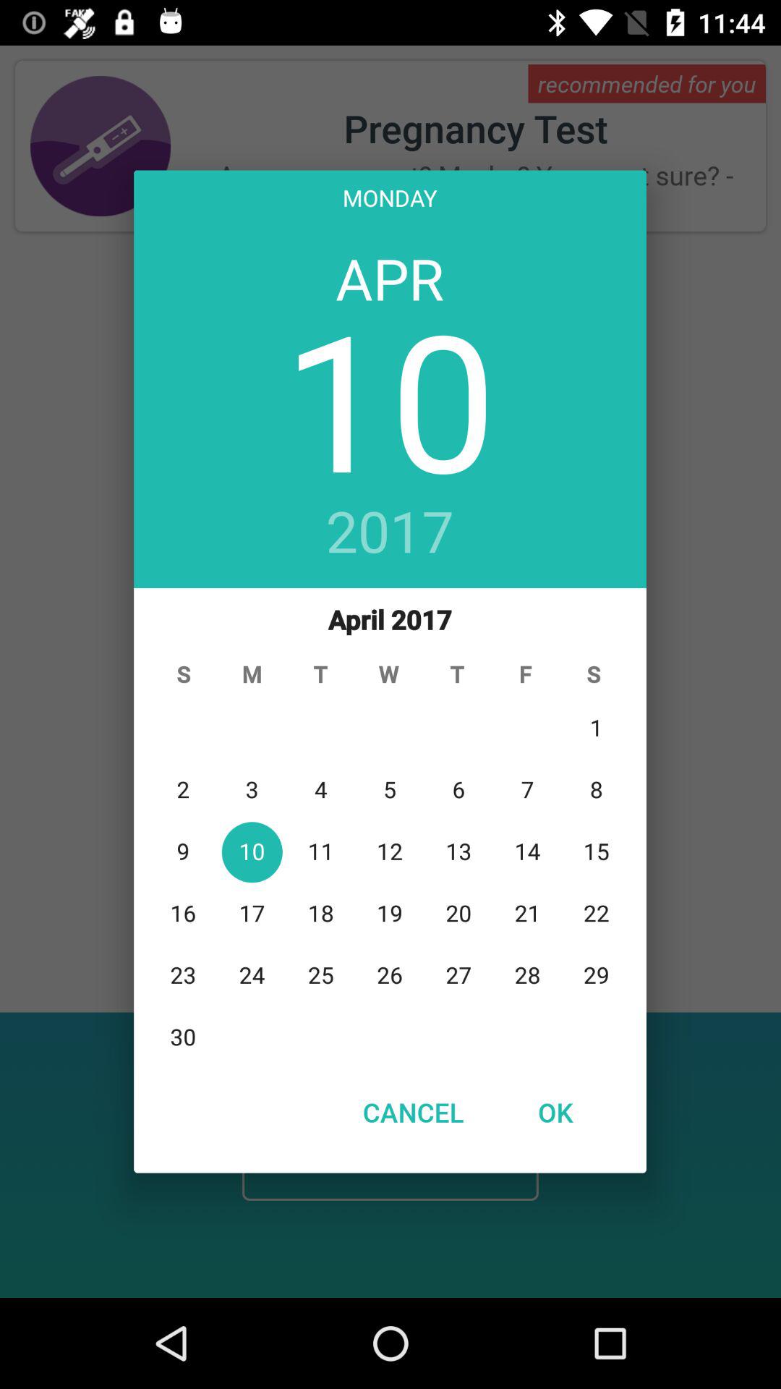 The height and width of the screenshot is (1389, 781). Describe the element at coordinates (390, 533) in the screenshot. I see `launch the 2017` at that location.